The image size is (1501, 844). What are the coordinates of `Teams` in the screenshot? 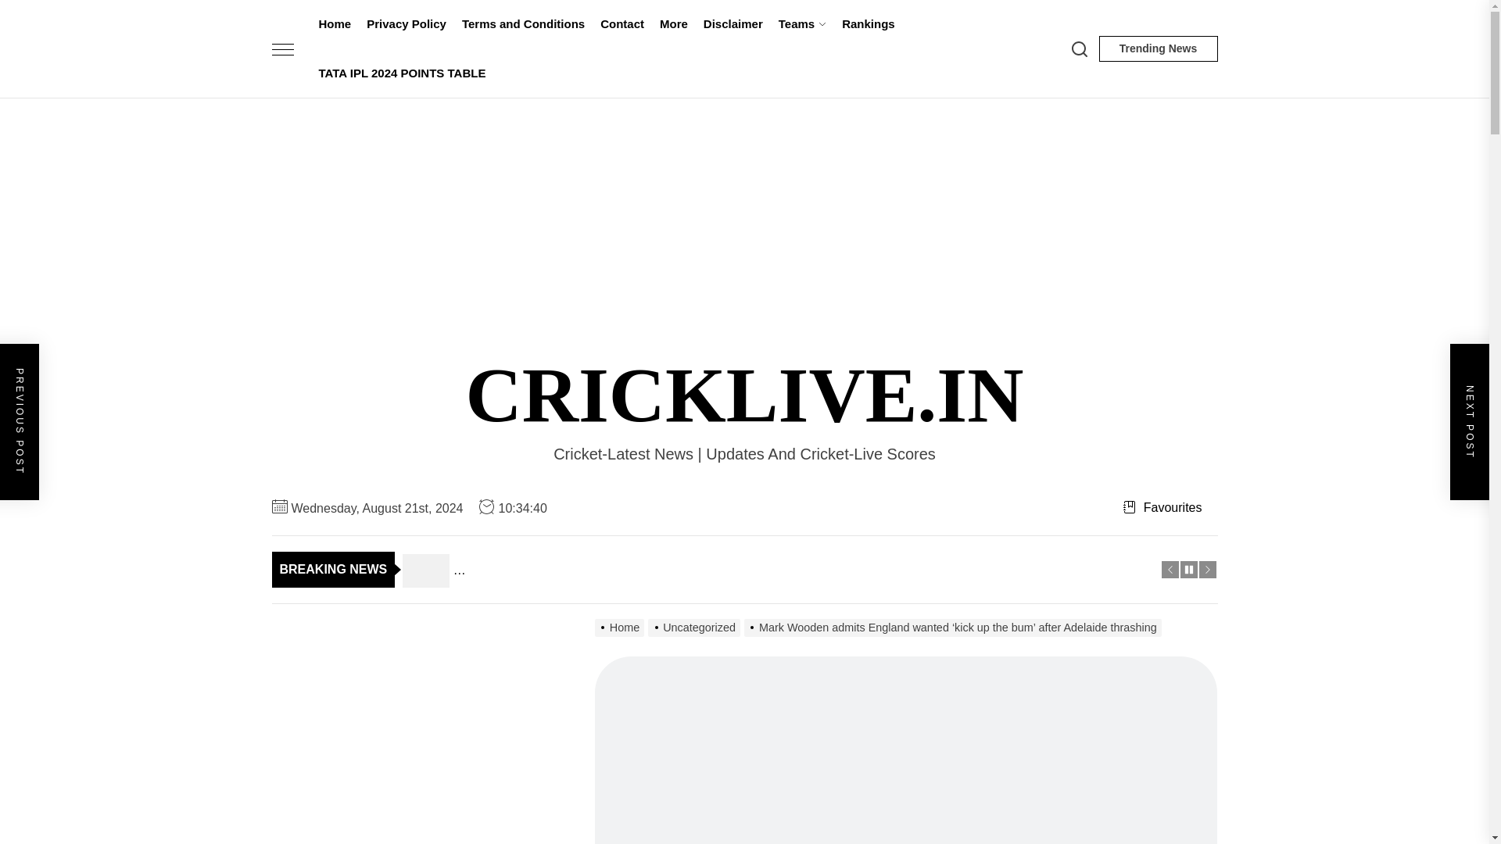 It's located at (802, 24).